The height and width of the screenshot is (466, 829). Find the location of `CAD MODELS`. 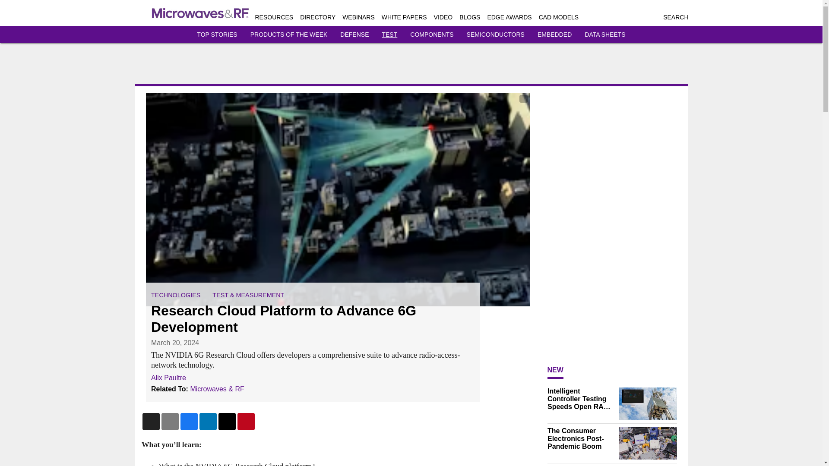

CAD MODELS is located at coordinates (559, 17).